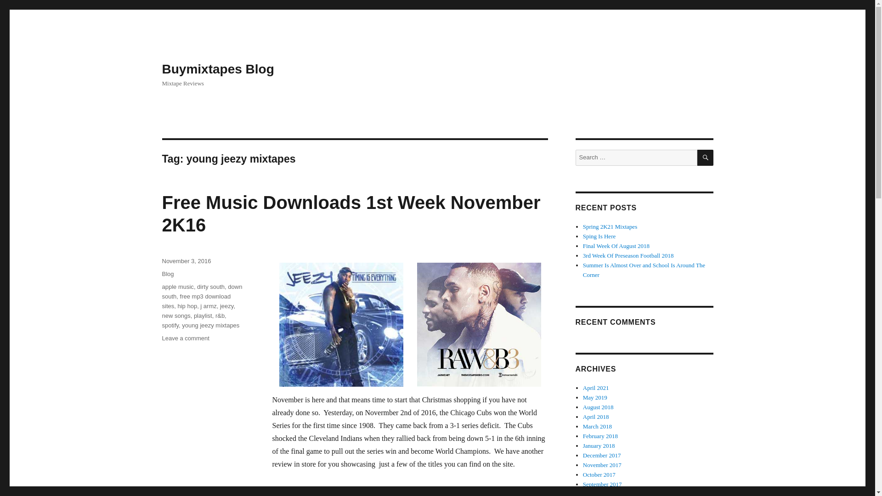  Describe the element at coordinates (186, 261) in the screenshot. I see `November 3, 2016` at that location.